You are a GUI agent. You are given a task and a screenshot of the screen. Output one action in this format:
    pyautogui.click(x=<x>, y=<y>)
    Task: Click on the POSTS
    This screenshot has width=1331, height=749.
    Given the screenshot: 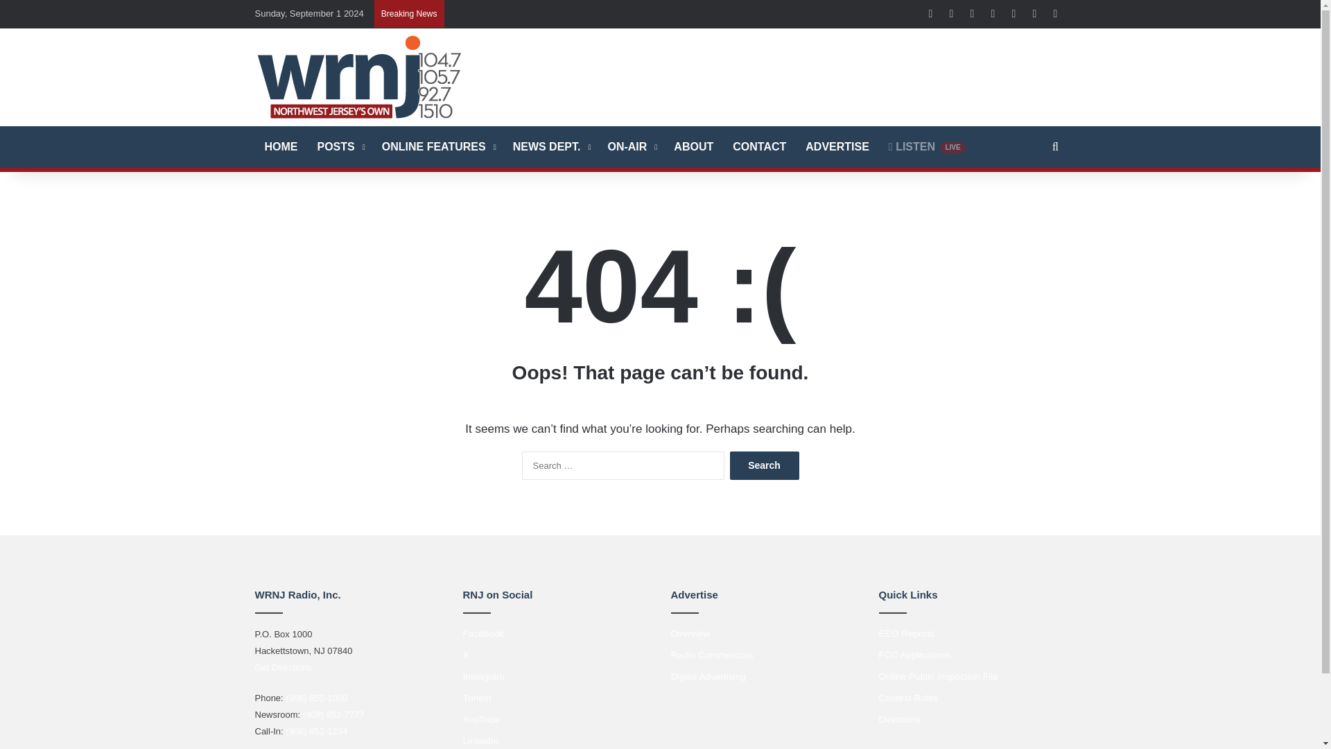 What is the action you would take?
    pyautogui.click(x=340, y=147)
    